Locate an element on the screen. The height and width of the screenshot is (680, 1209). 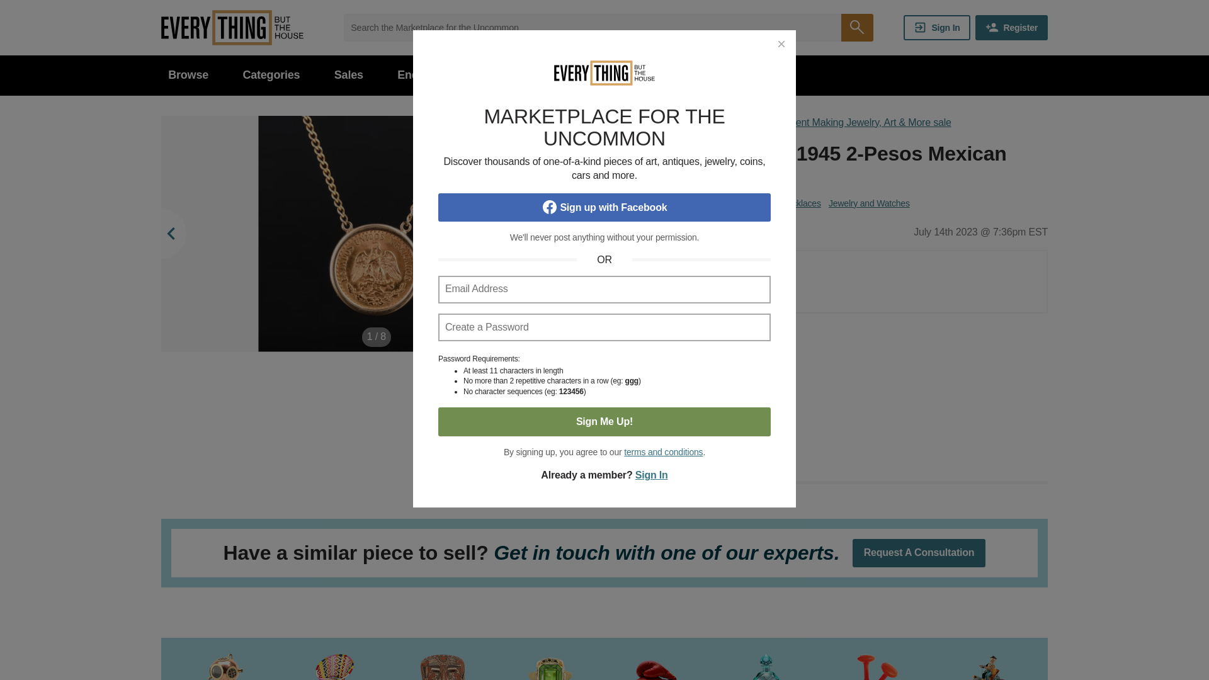
Search Input is located at coordinates (592, 27).